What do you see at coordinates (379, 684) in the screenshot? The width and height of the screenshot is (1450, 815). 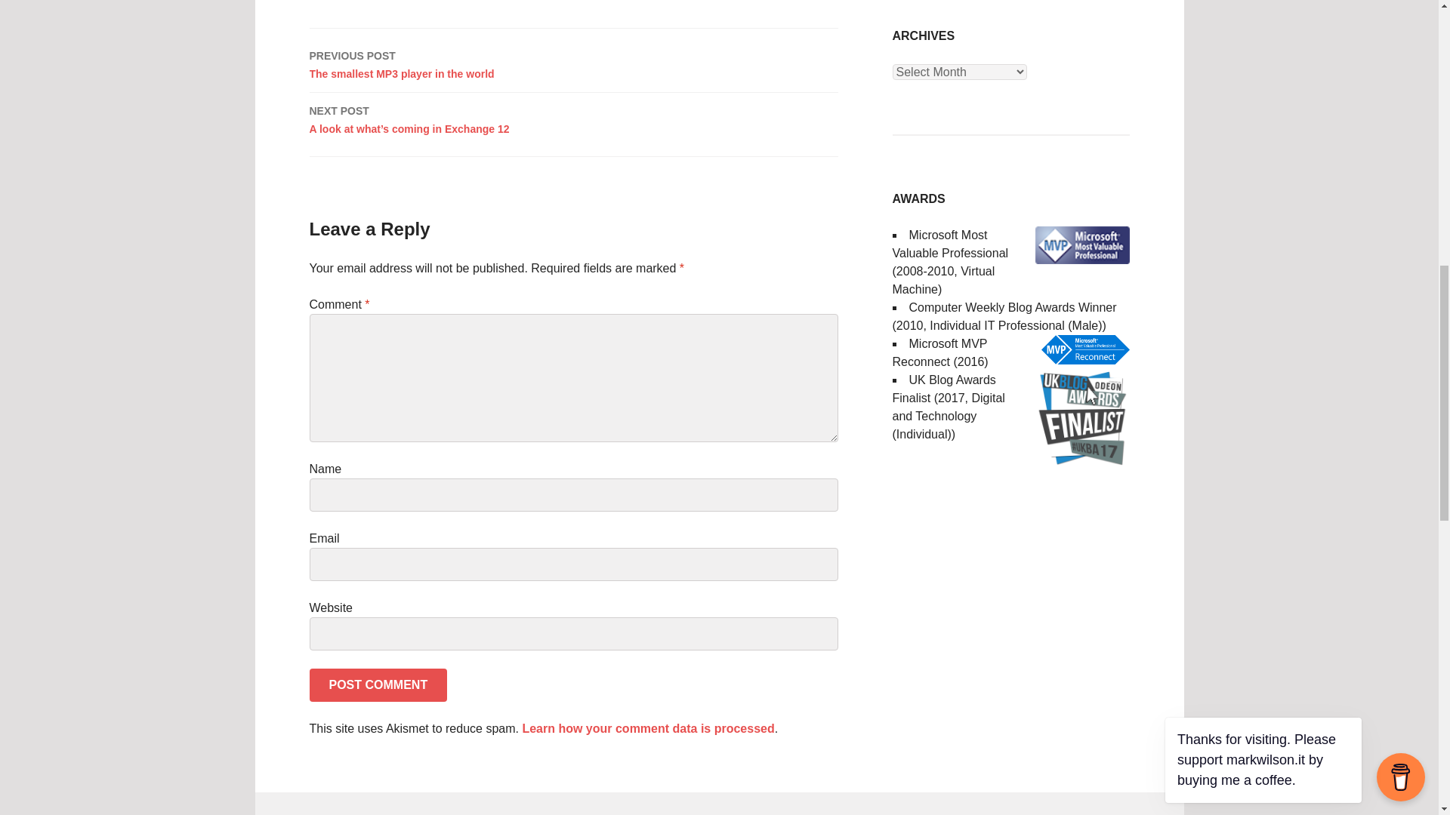 I see `Post Comment` at bounding box center [379, 684].